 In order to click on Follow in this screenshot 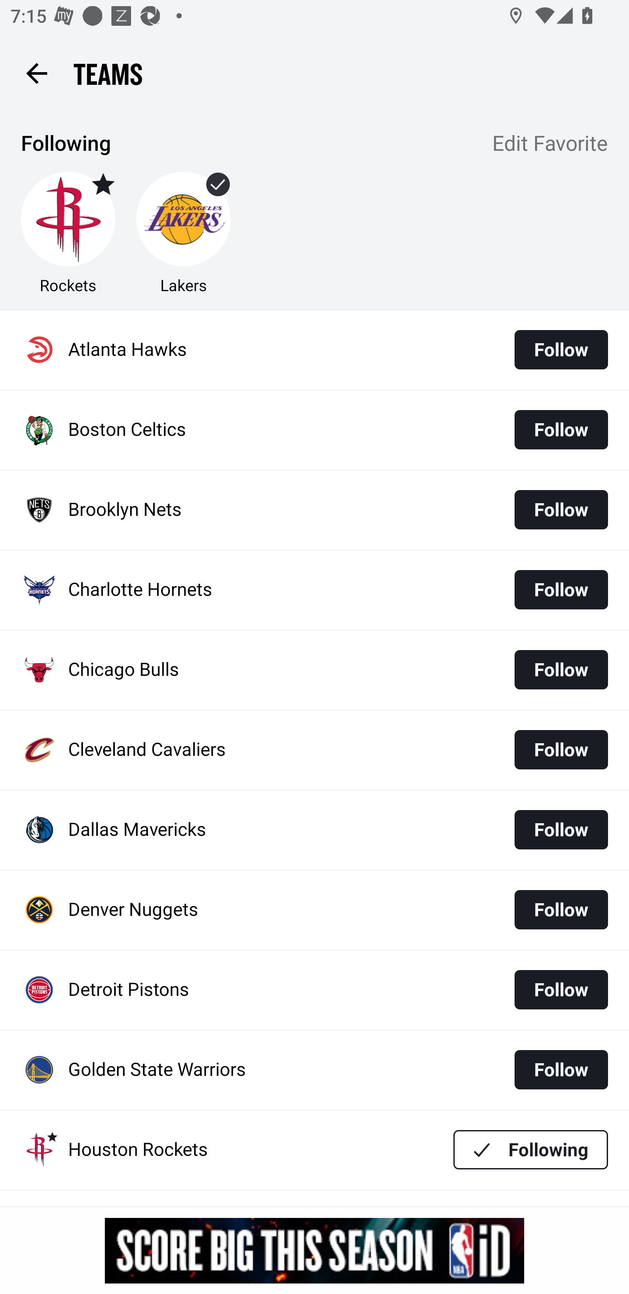, I will do `click(561, 749)`.